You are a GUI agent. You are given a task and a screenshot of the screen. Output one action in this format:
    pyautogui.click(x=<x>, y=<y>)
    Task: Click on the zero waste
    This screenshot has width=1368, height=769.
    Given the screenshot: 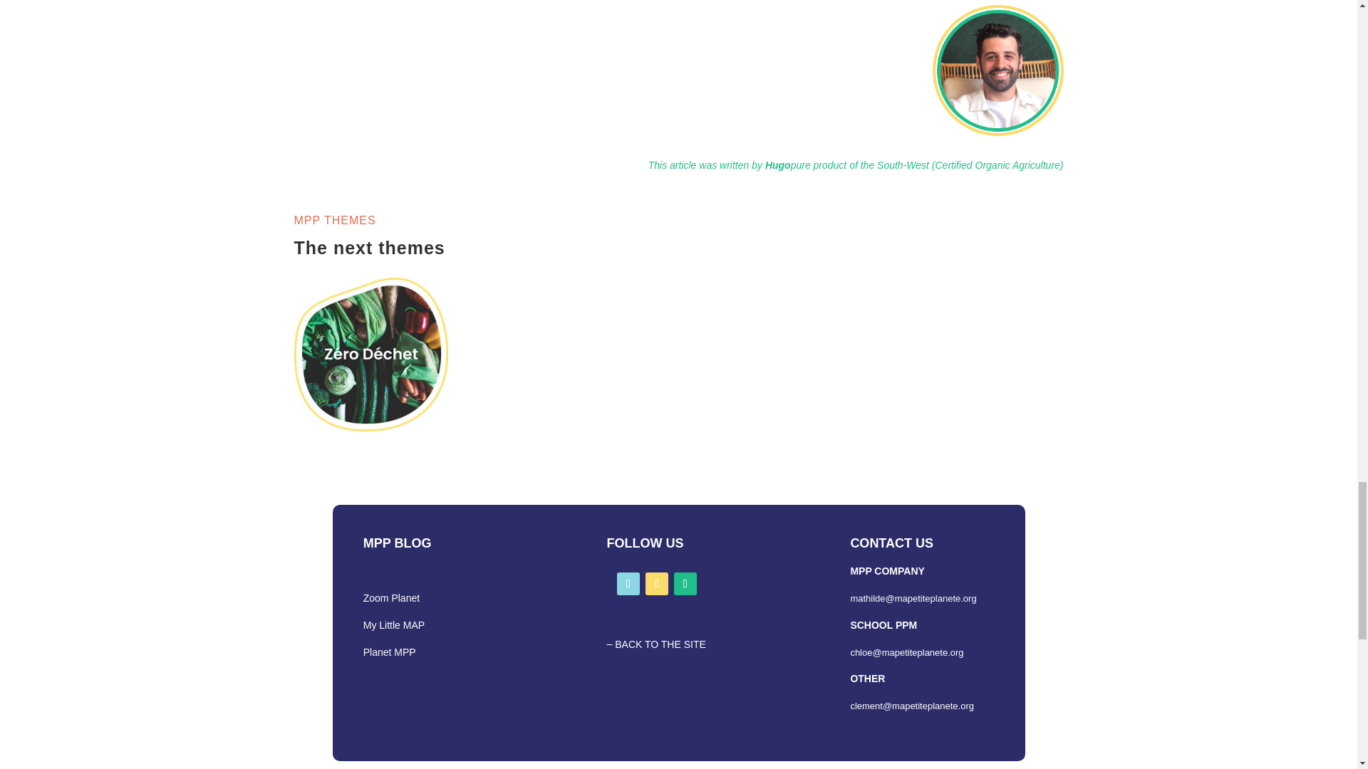 What is the action you would take?
    pyautogui.click(x=370, y=354)
    